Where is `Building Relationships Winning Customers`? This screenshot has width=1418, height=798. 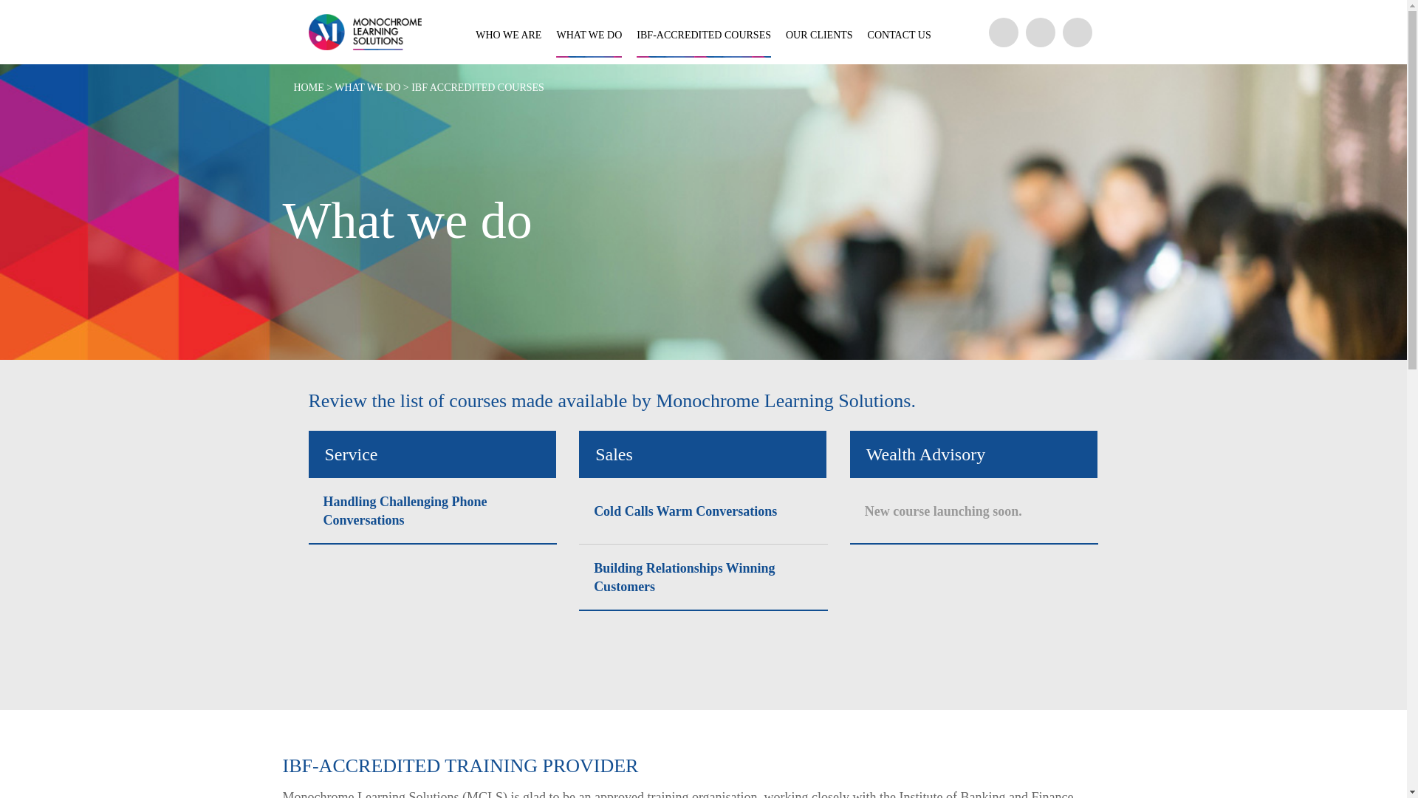 Building Relationships Winning Customers is located at coordinates (703, 578).